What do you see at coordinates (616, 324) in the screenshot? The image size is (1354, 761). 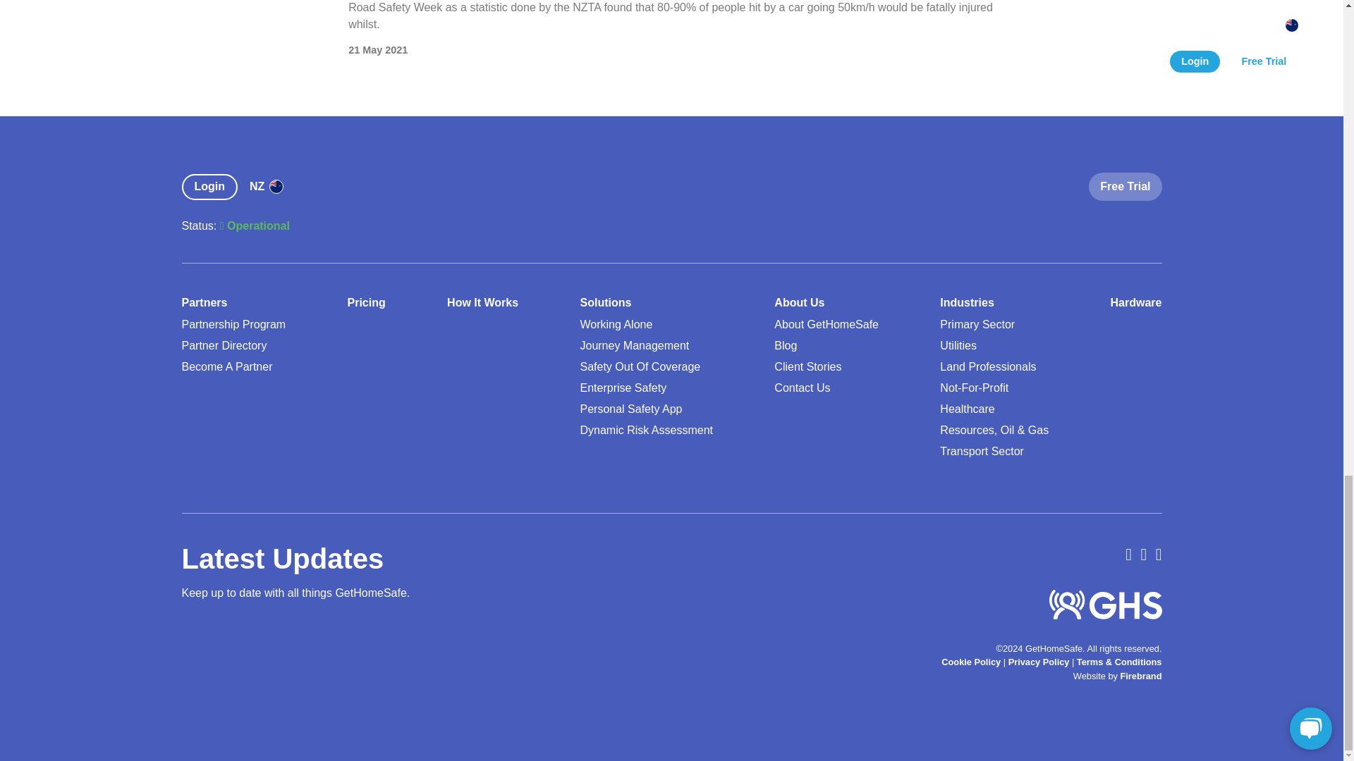 I see `Working Alone` at bounding box center [616, 324].